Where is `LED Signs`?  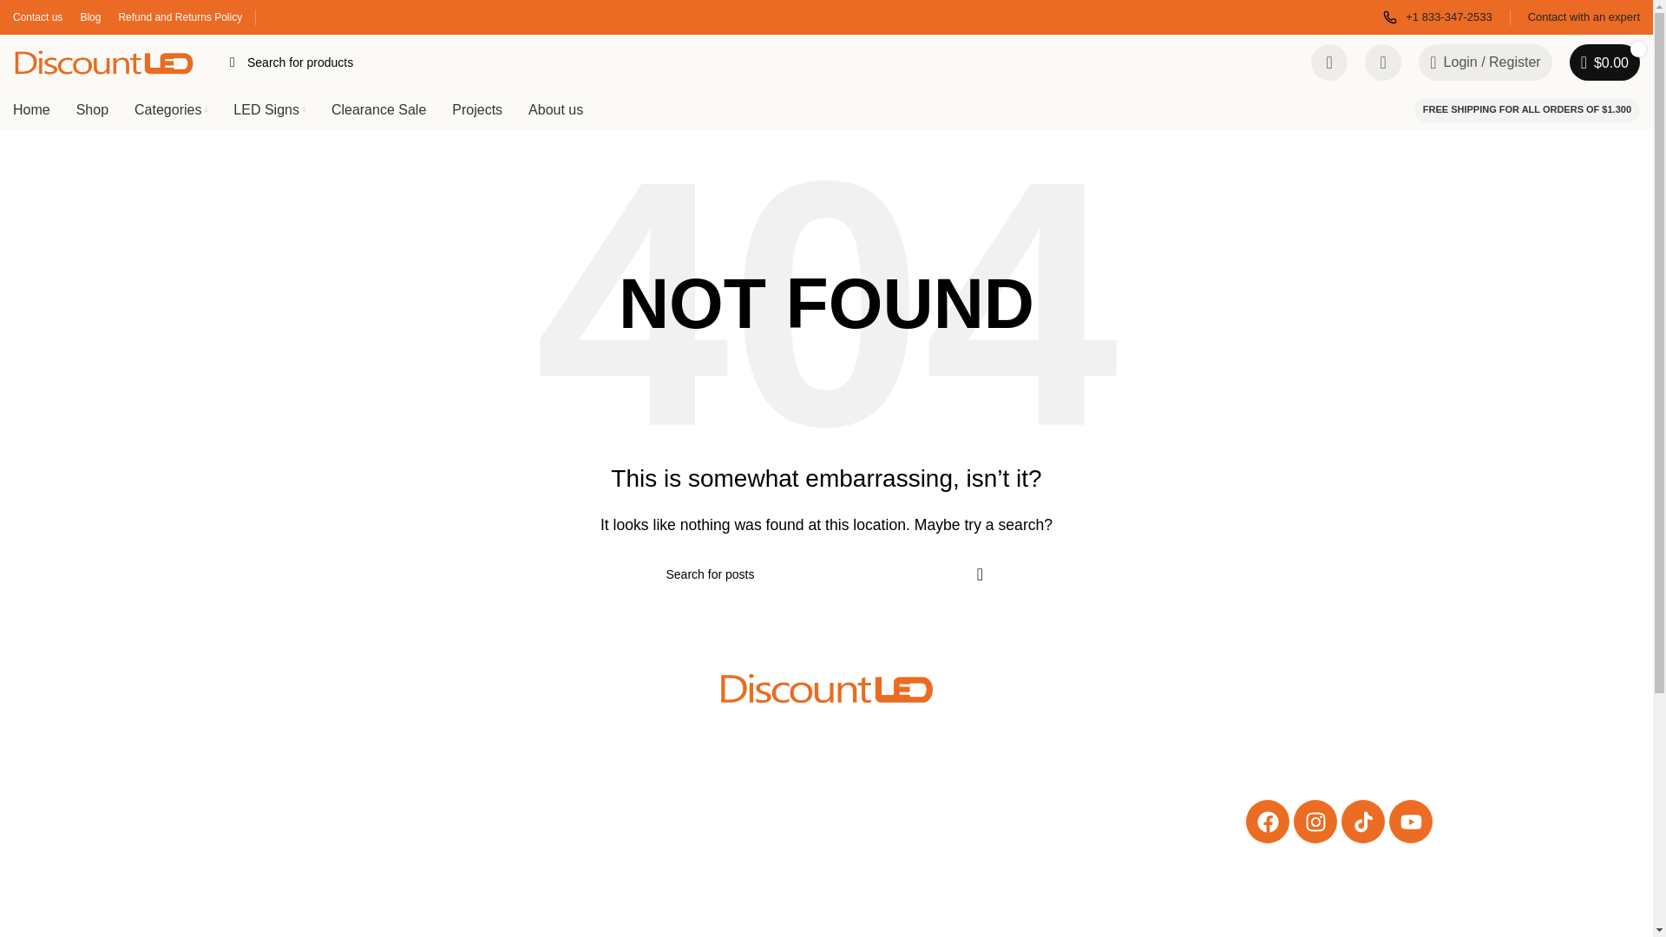 LED Signs is located at coordinates (269, 108).